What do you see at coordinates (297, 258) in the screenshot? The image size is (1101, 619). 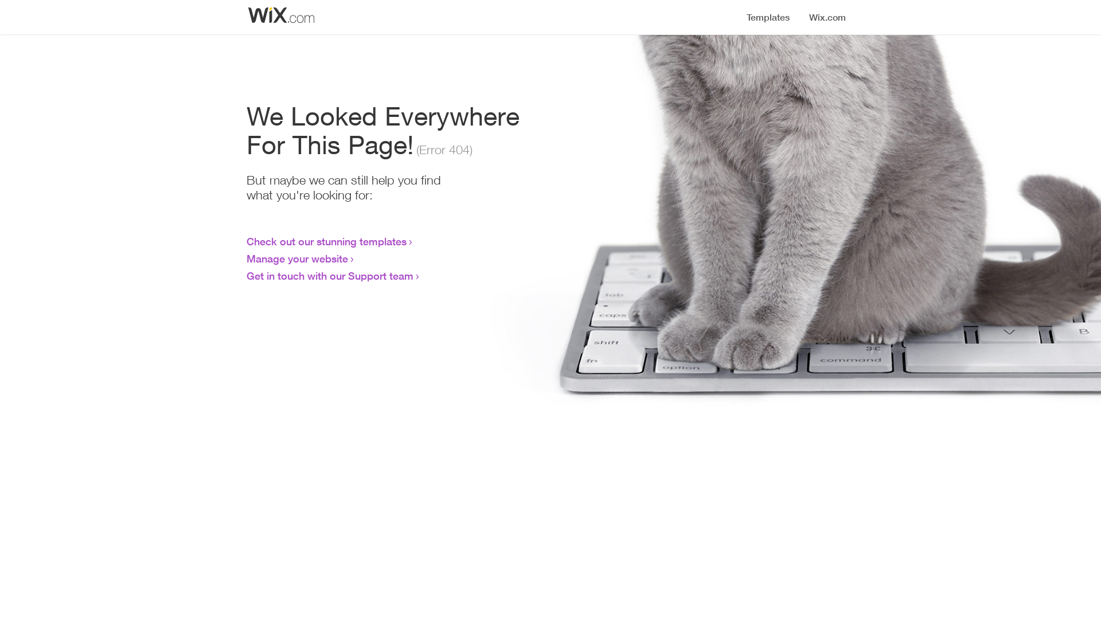 I see `Manage your website` at bounding box center [297, 258].